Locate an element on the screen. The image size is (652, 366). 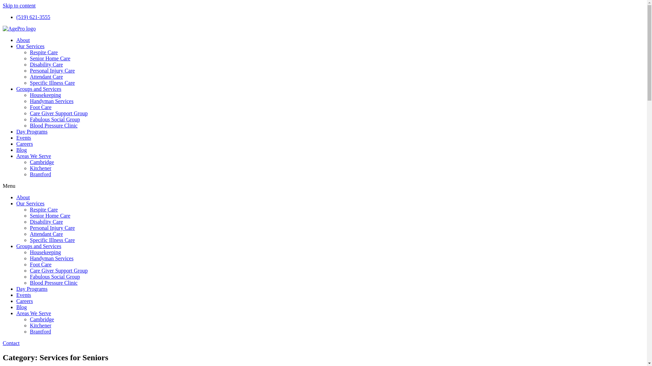
Brantford is located at coordinates (40, 174).